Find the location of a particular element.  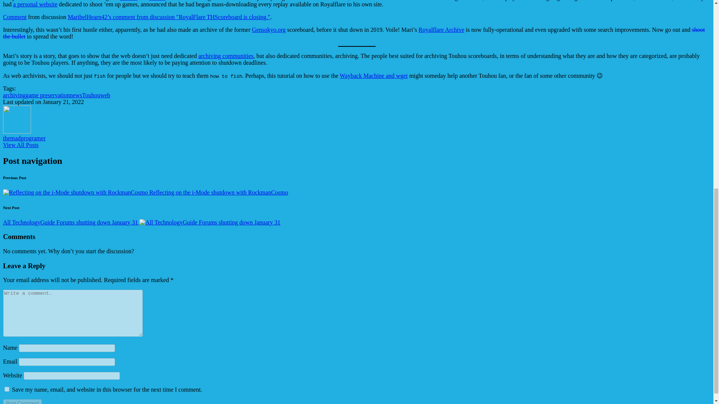

Twitter is located at coordinates (128, 0).